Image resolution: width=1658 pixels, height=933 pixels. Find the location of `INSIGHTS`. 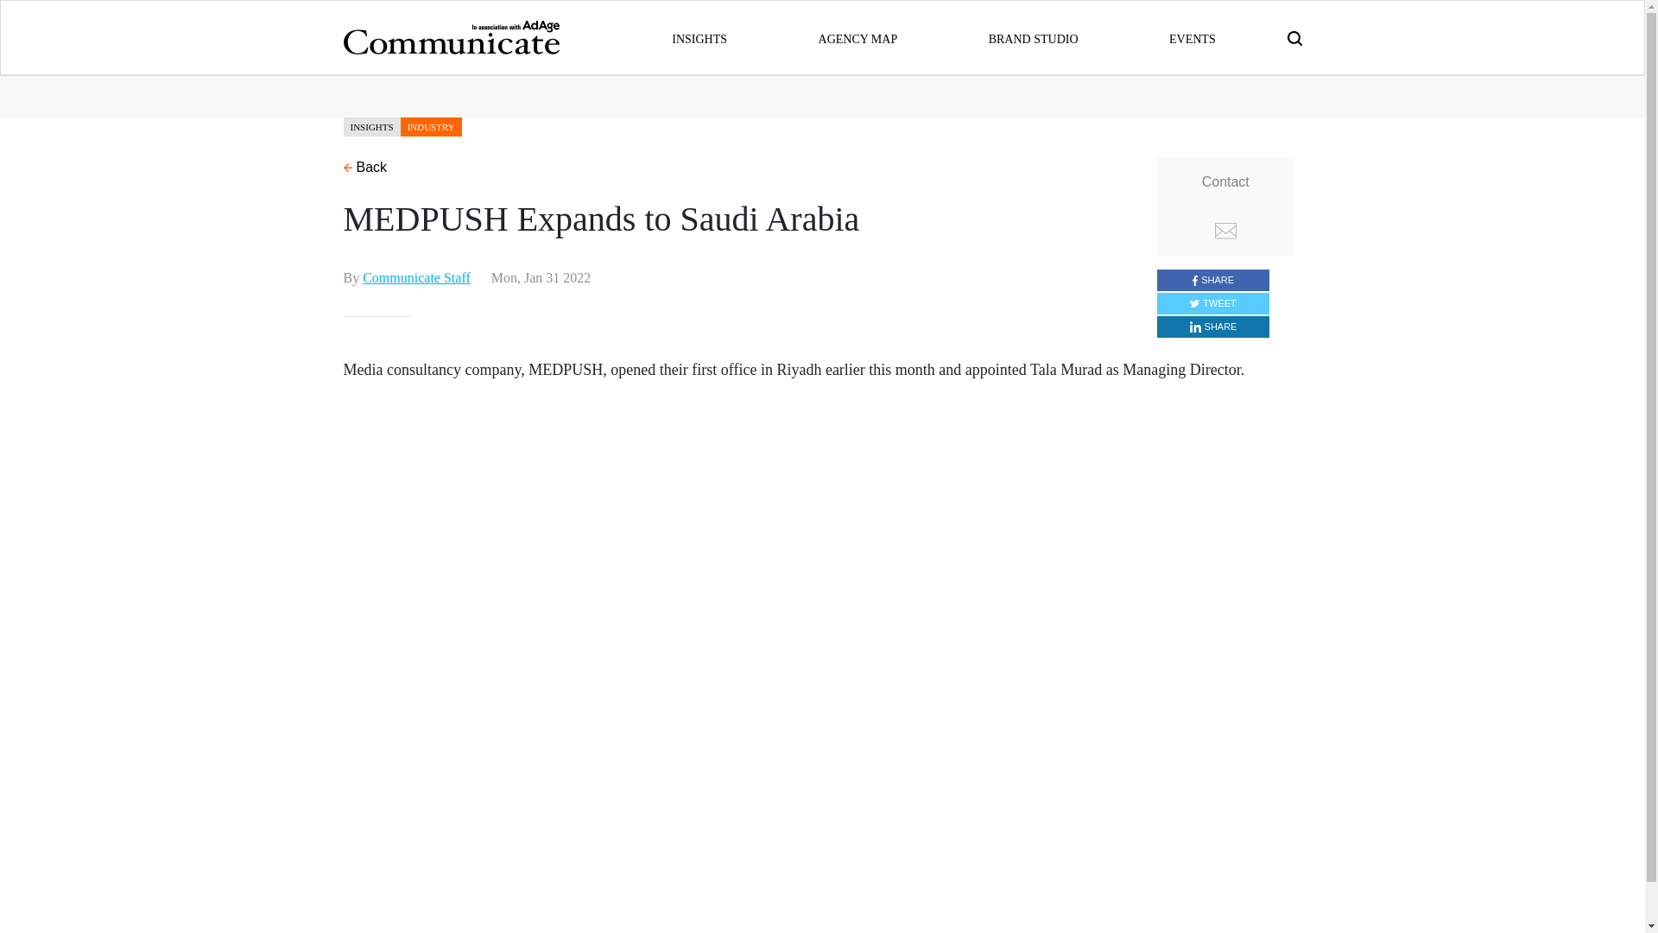

INSIGHTS is located at coordinates (699, 38).